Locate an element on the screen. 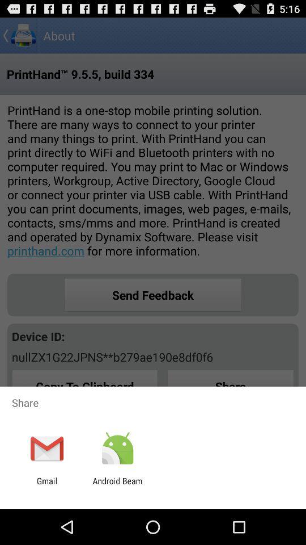 Image resolution: width=306 pixels, height=545 pixels. turn on app to the right of the gmail icon is located at coordinates (117, 486).